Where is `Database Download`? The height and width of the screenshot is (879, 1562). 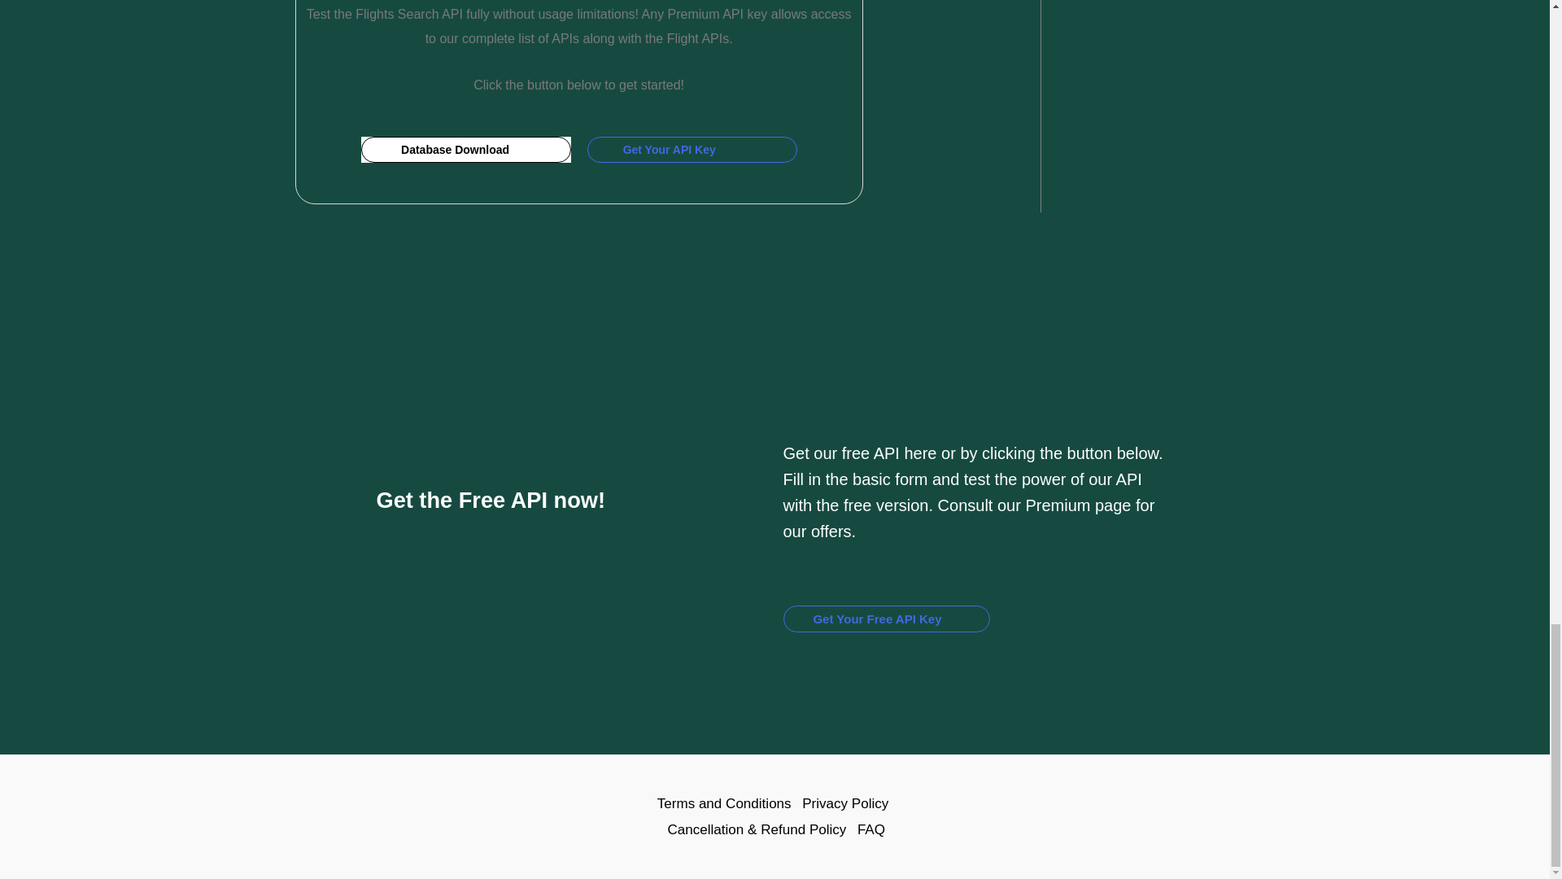 Database Download is located at coordinates (465, 150).